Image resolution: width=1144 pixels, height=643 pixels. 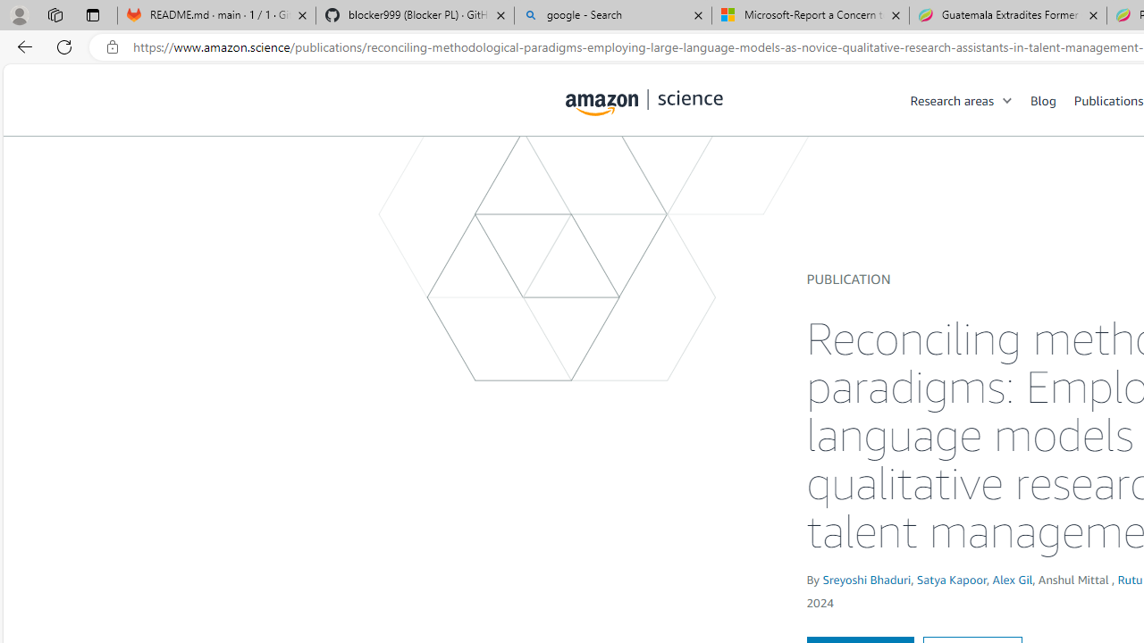 I want to click on Open Sub Navigation, so click(x=1008, y=100).